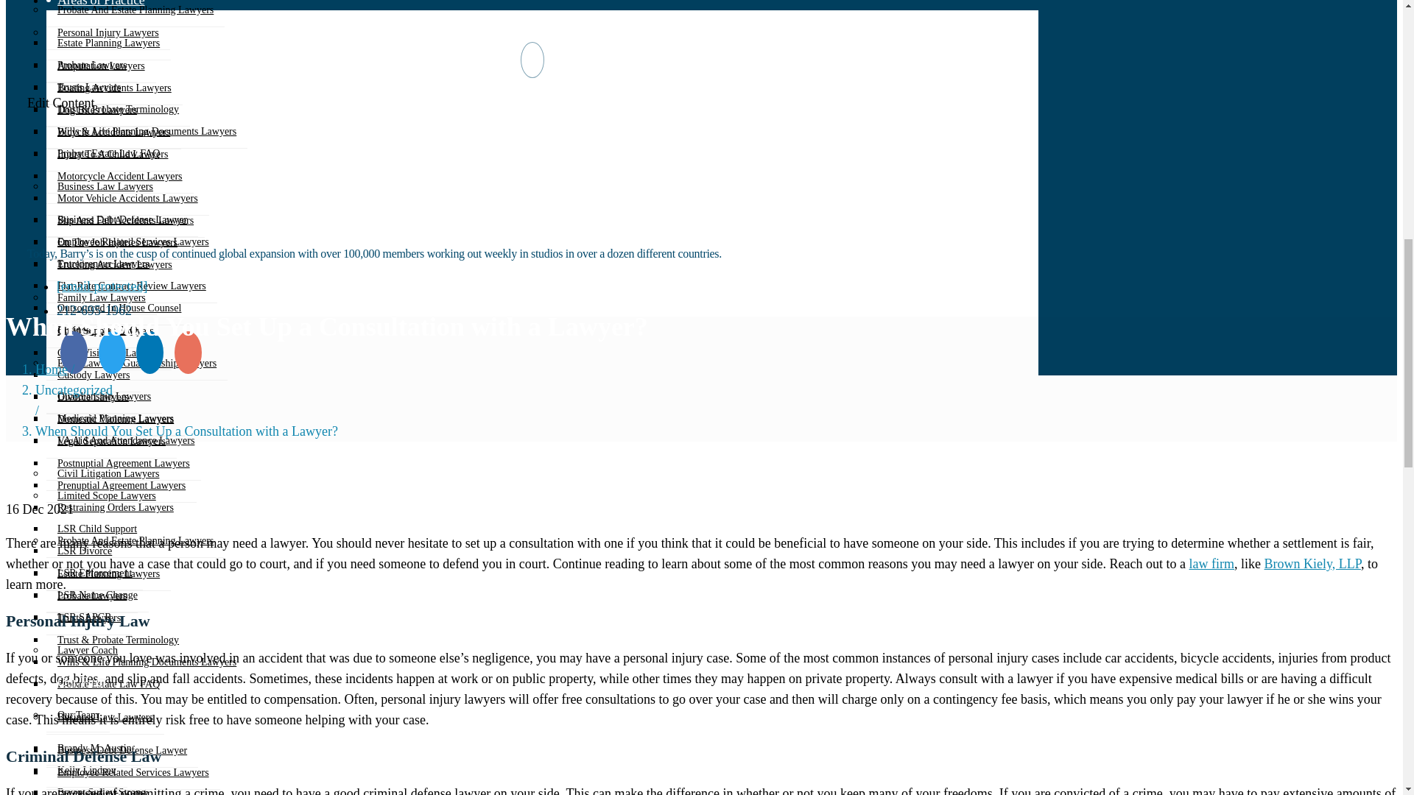  I want to click on Probate And Estate Planning Lawyers, so click(136, 13).